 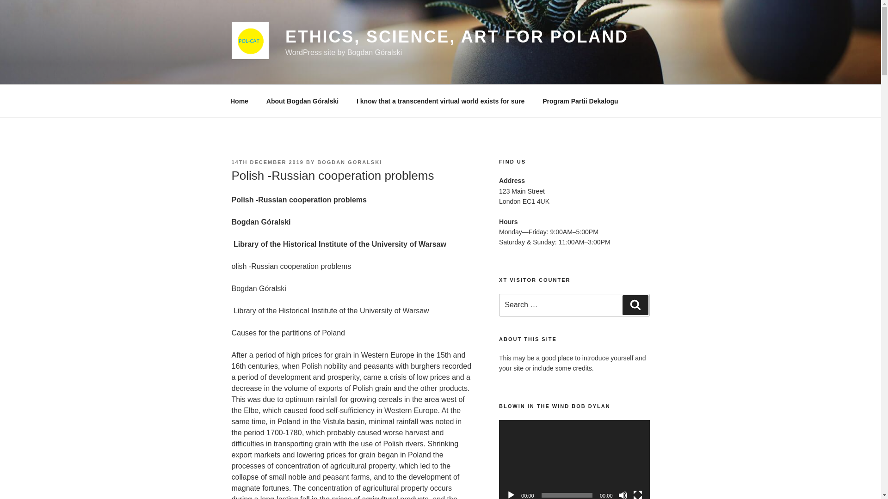 What do you see at coordinates (511, 494) in the screenshot?
I see `Play` at bounding box center [511, 494].